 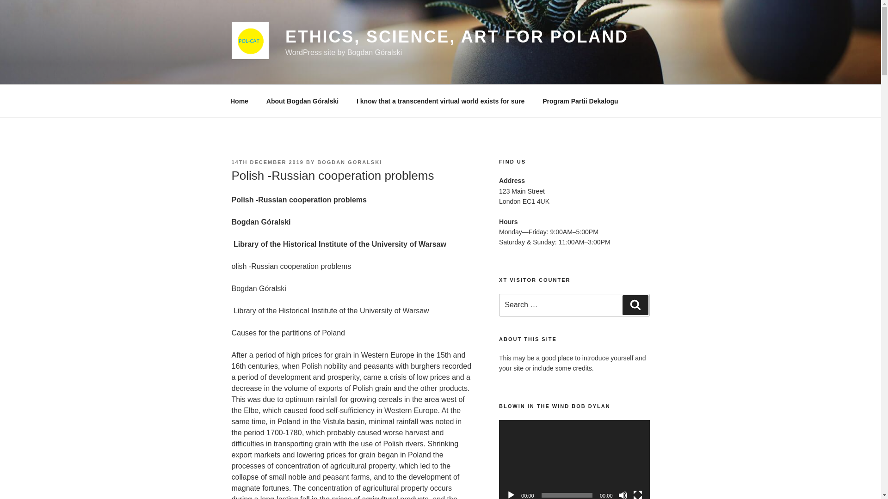 What do you see at coordinates (511, 494) in the screenshot?
I see `Play` at bounding box center [511, 494].